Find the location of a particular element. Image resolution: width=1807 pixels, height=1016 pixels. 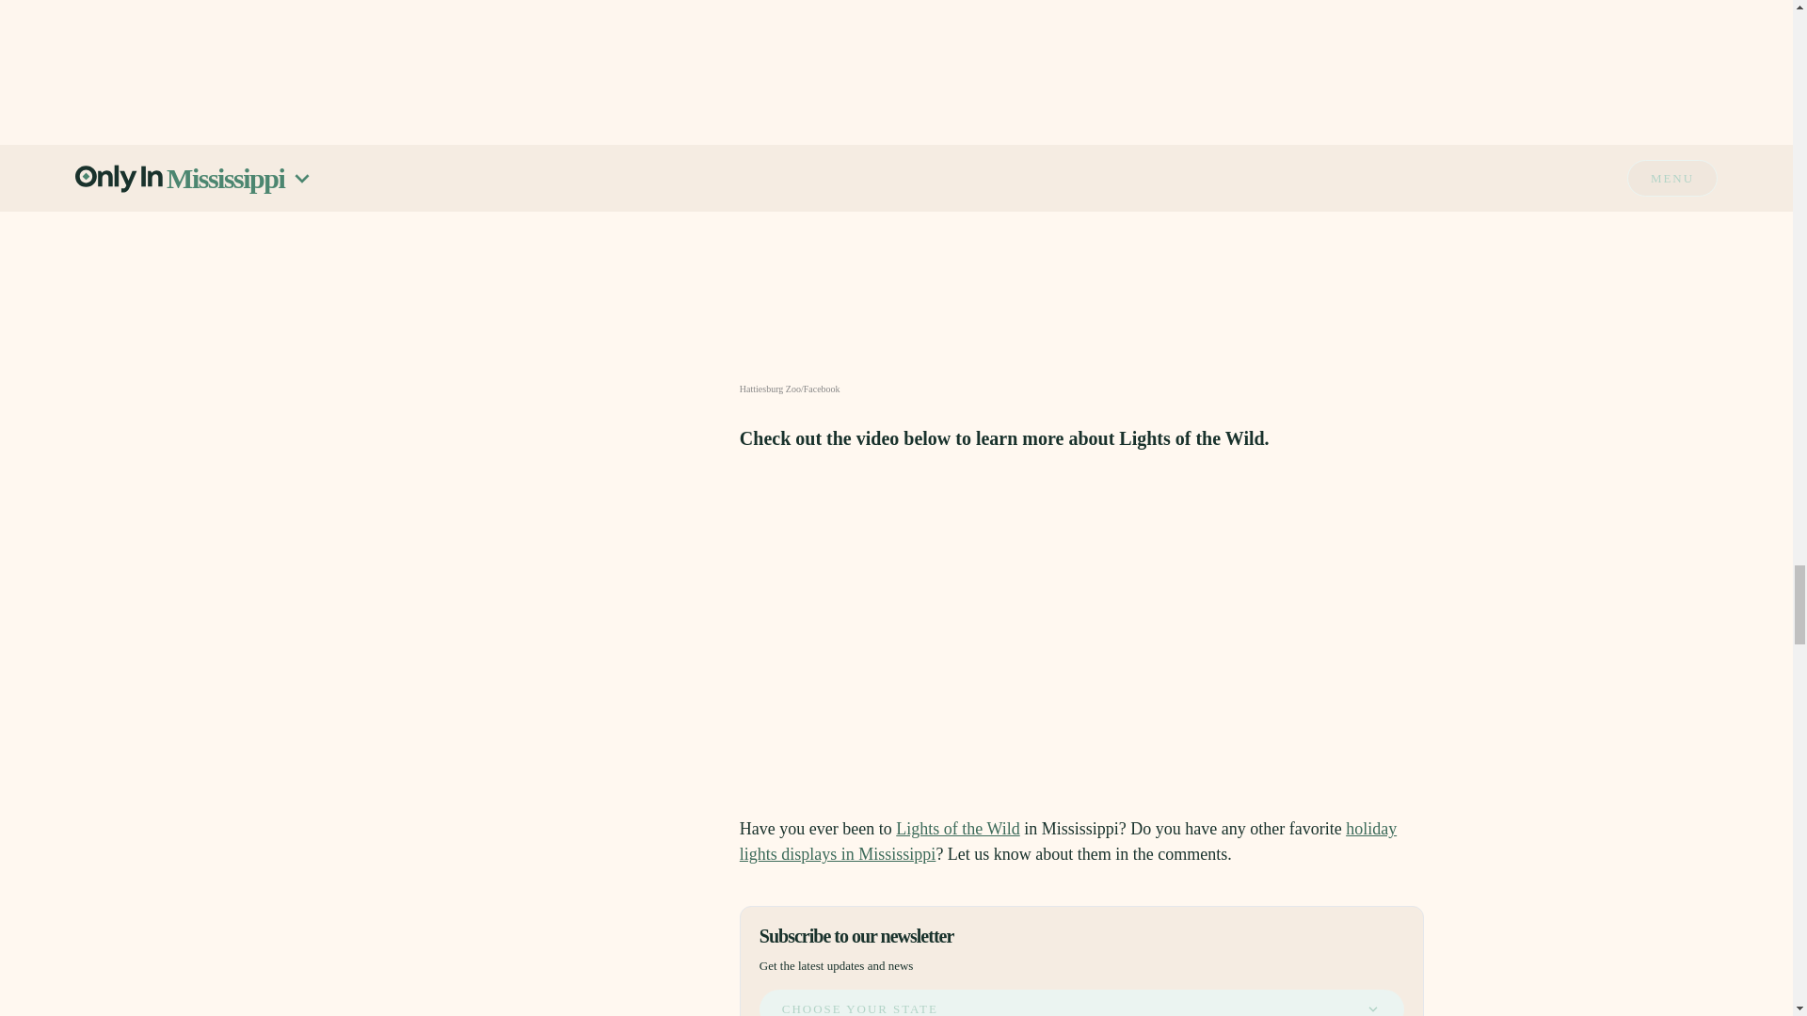

CHOOSE YOUR STATE is located at coordinates (1080, 1003).